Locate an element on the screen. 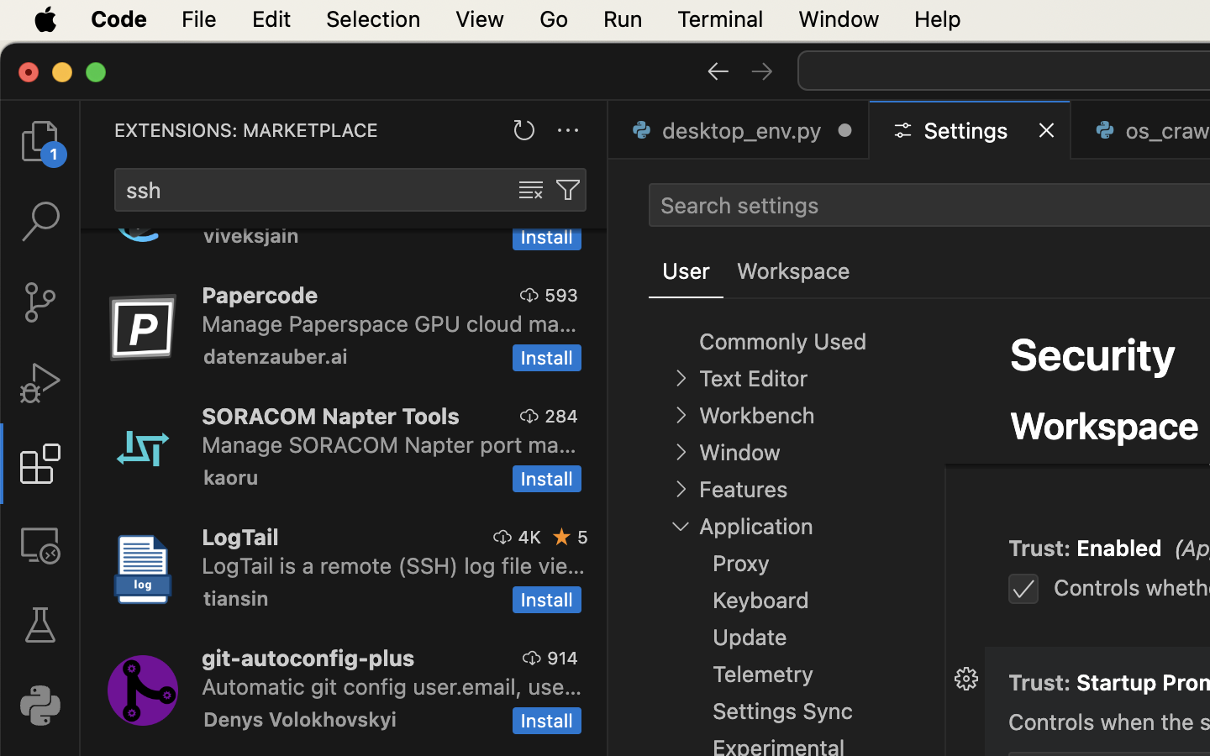 The image size is (1210, 756).  is located at coordinates (40, 544).